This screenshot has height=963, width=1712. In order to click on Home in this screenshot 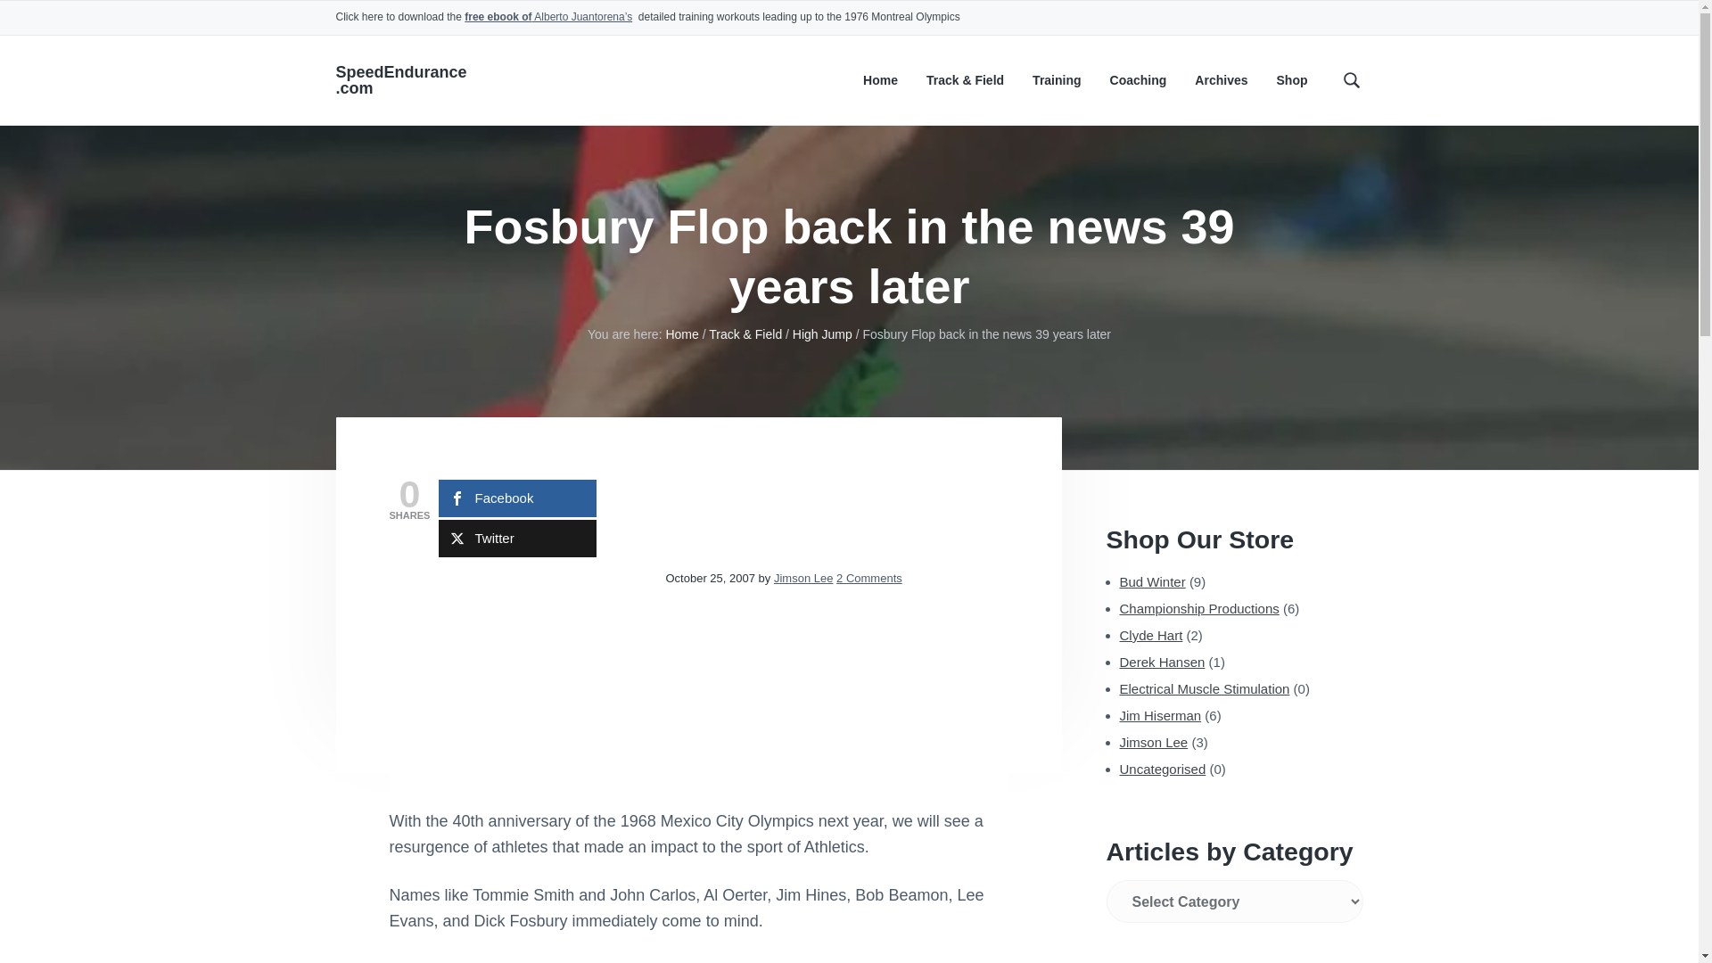, I will do `click(879, 80)`.